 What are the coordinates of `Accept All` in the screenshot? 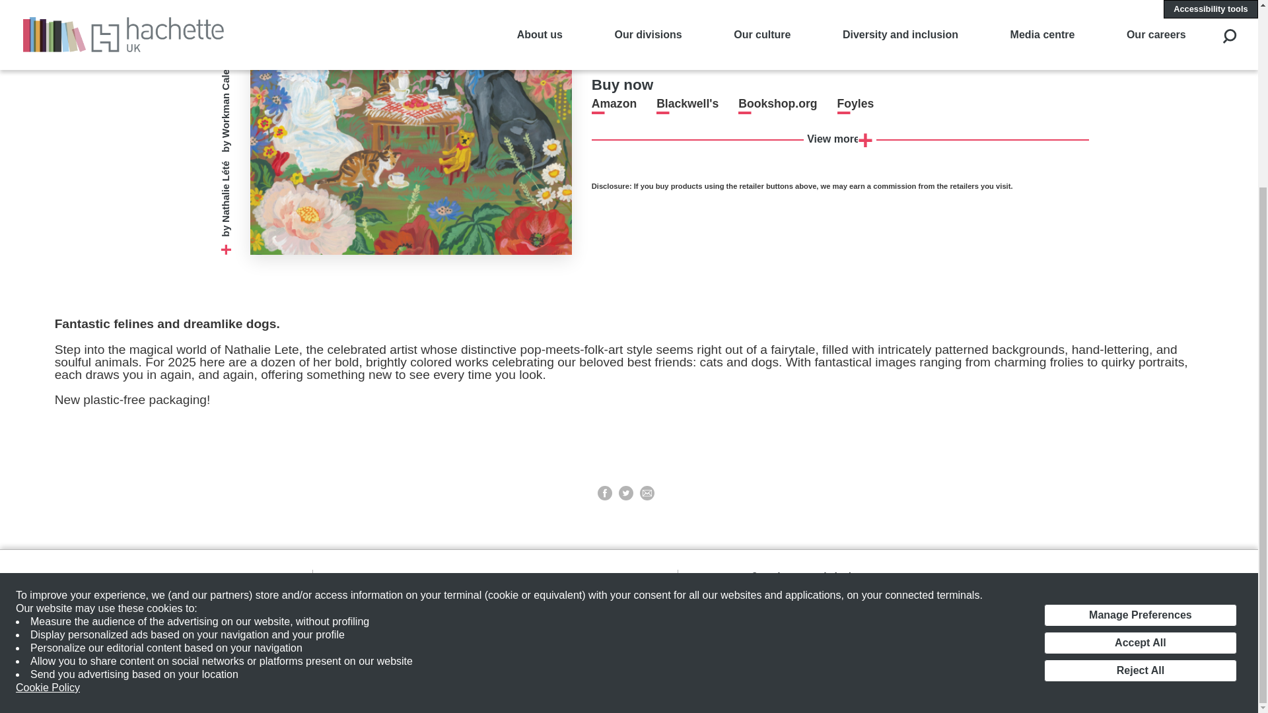 It's located at (1140, 397).